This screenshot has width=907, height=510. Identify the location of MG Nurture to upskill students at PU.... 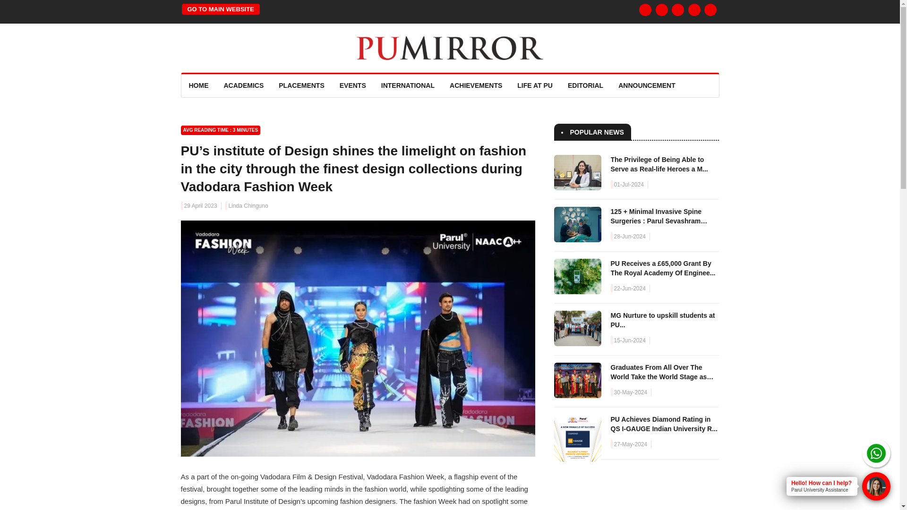
(662, 320).